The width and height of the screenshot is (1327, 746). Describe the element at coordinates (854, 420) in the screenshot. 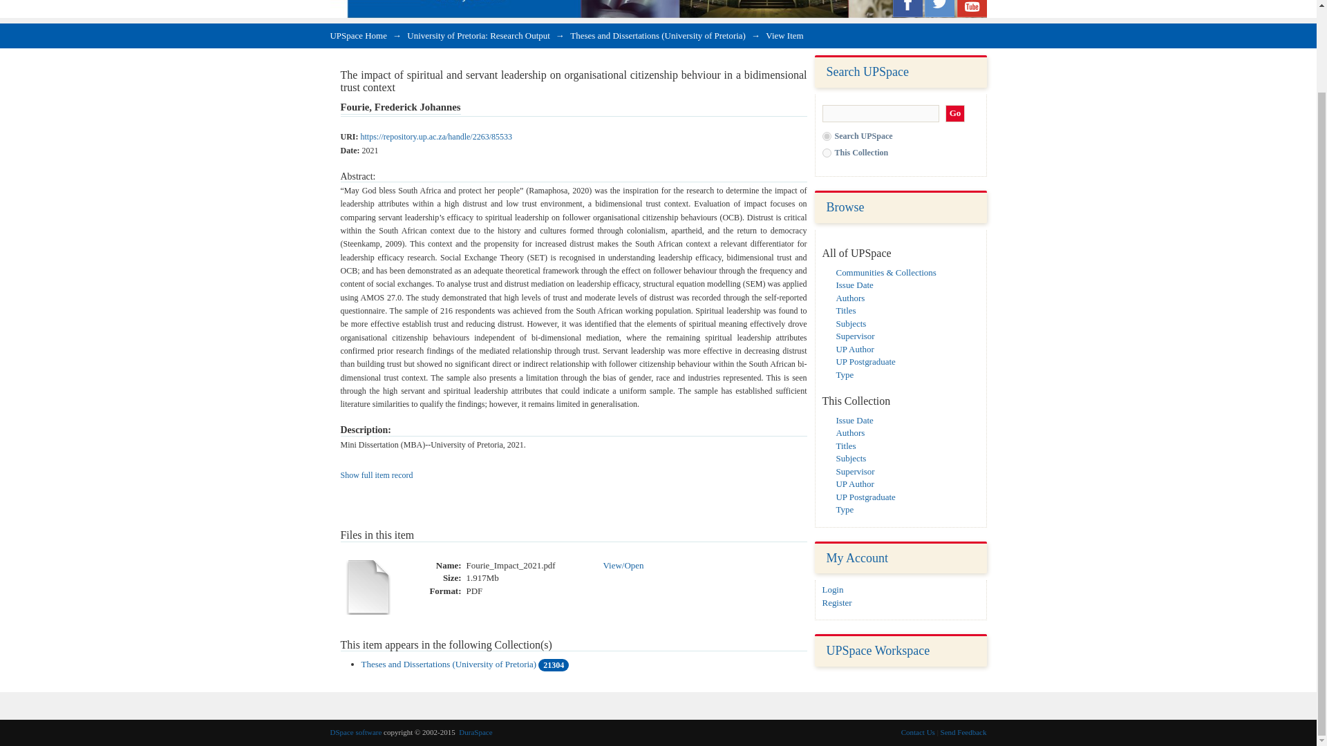

I see `Issue Date` at that location.